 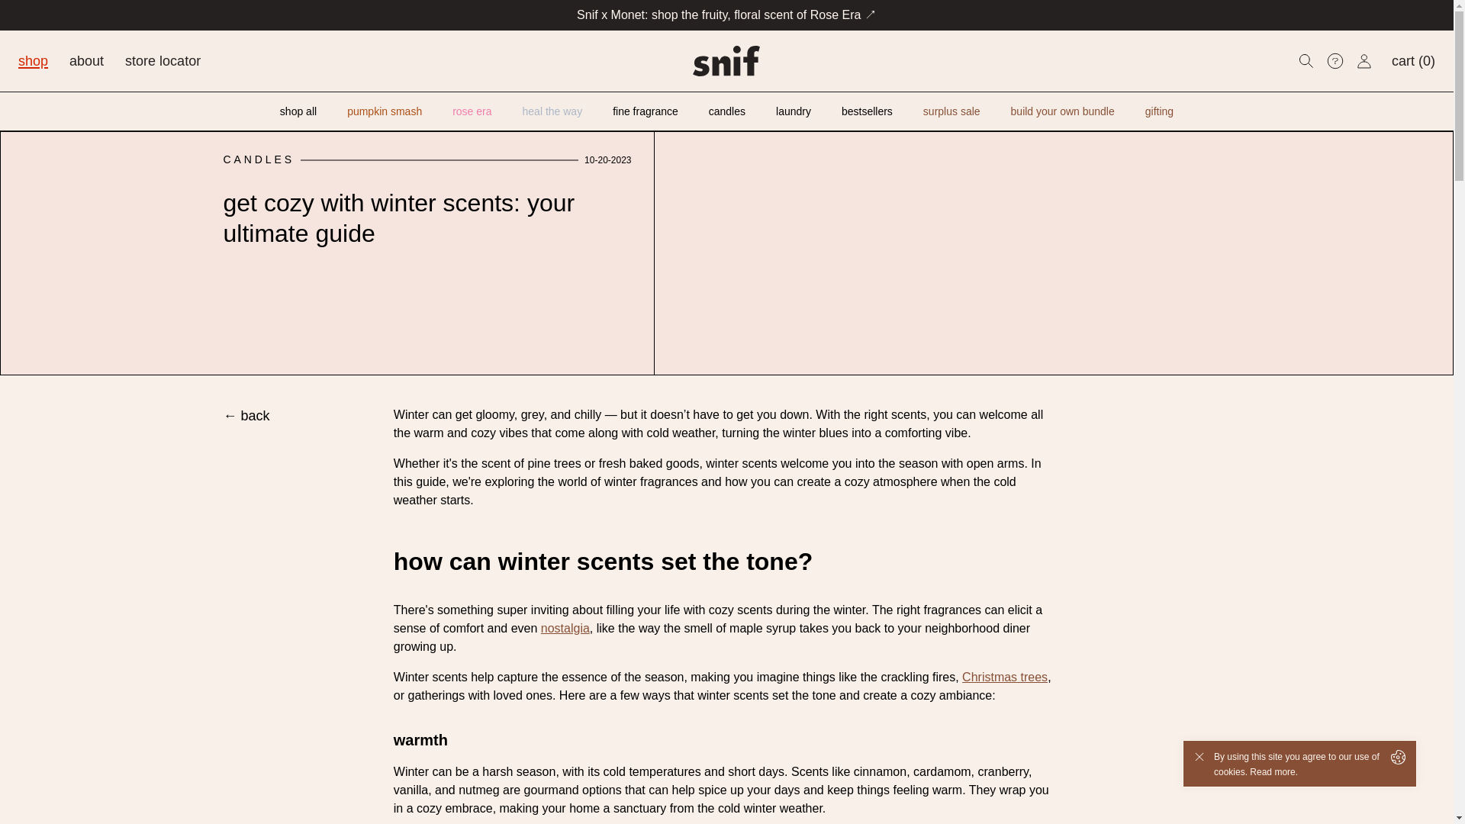 I want to click on Account, so click(x=1364, y=61).